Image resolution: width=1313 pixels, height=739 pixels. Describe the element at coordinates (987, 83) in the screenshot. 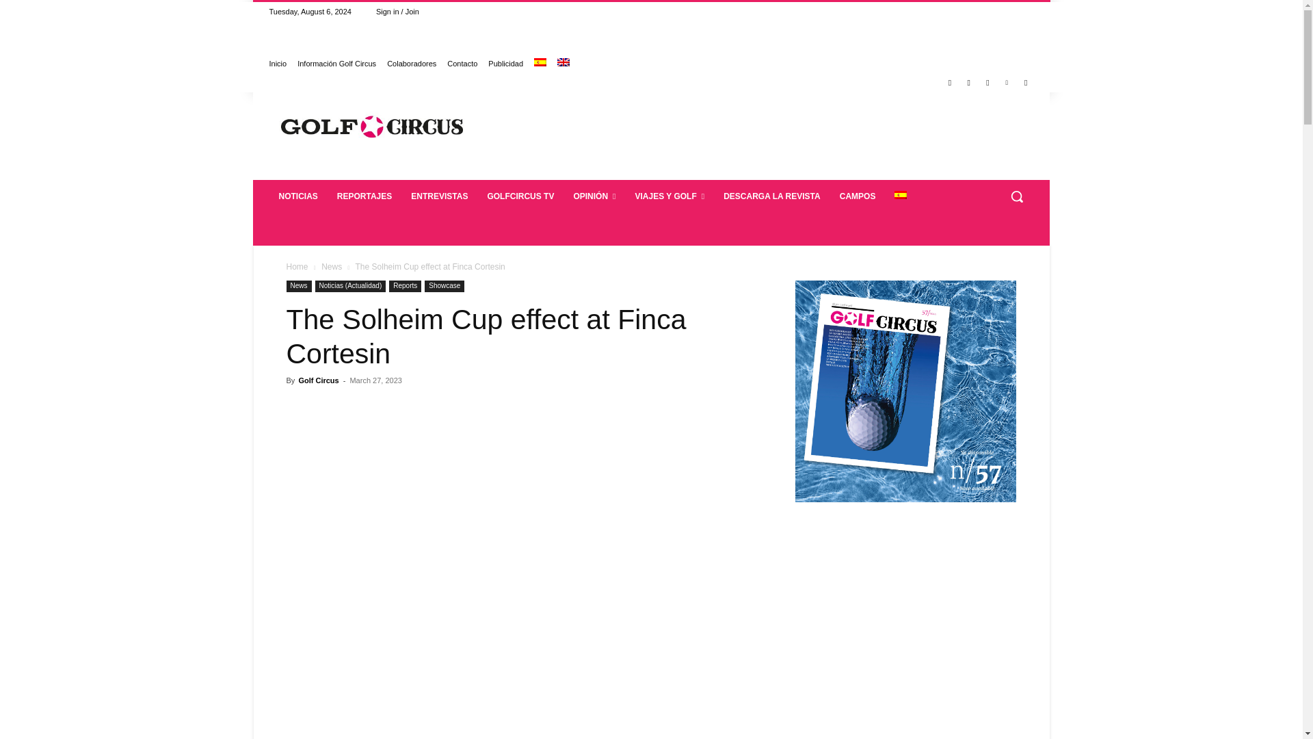

I see `Twitter` at that location.